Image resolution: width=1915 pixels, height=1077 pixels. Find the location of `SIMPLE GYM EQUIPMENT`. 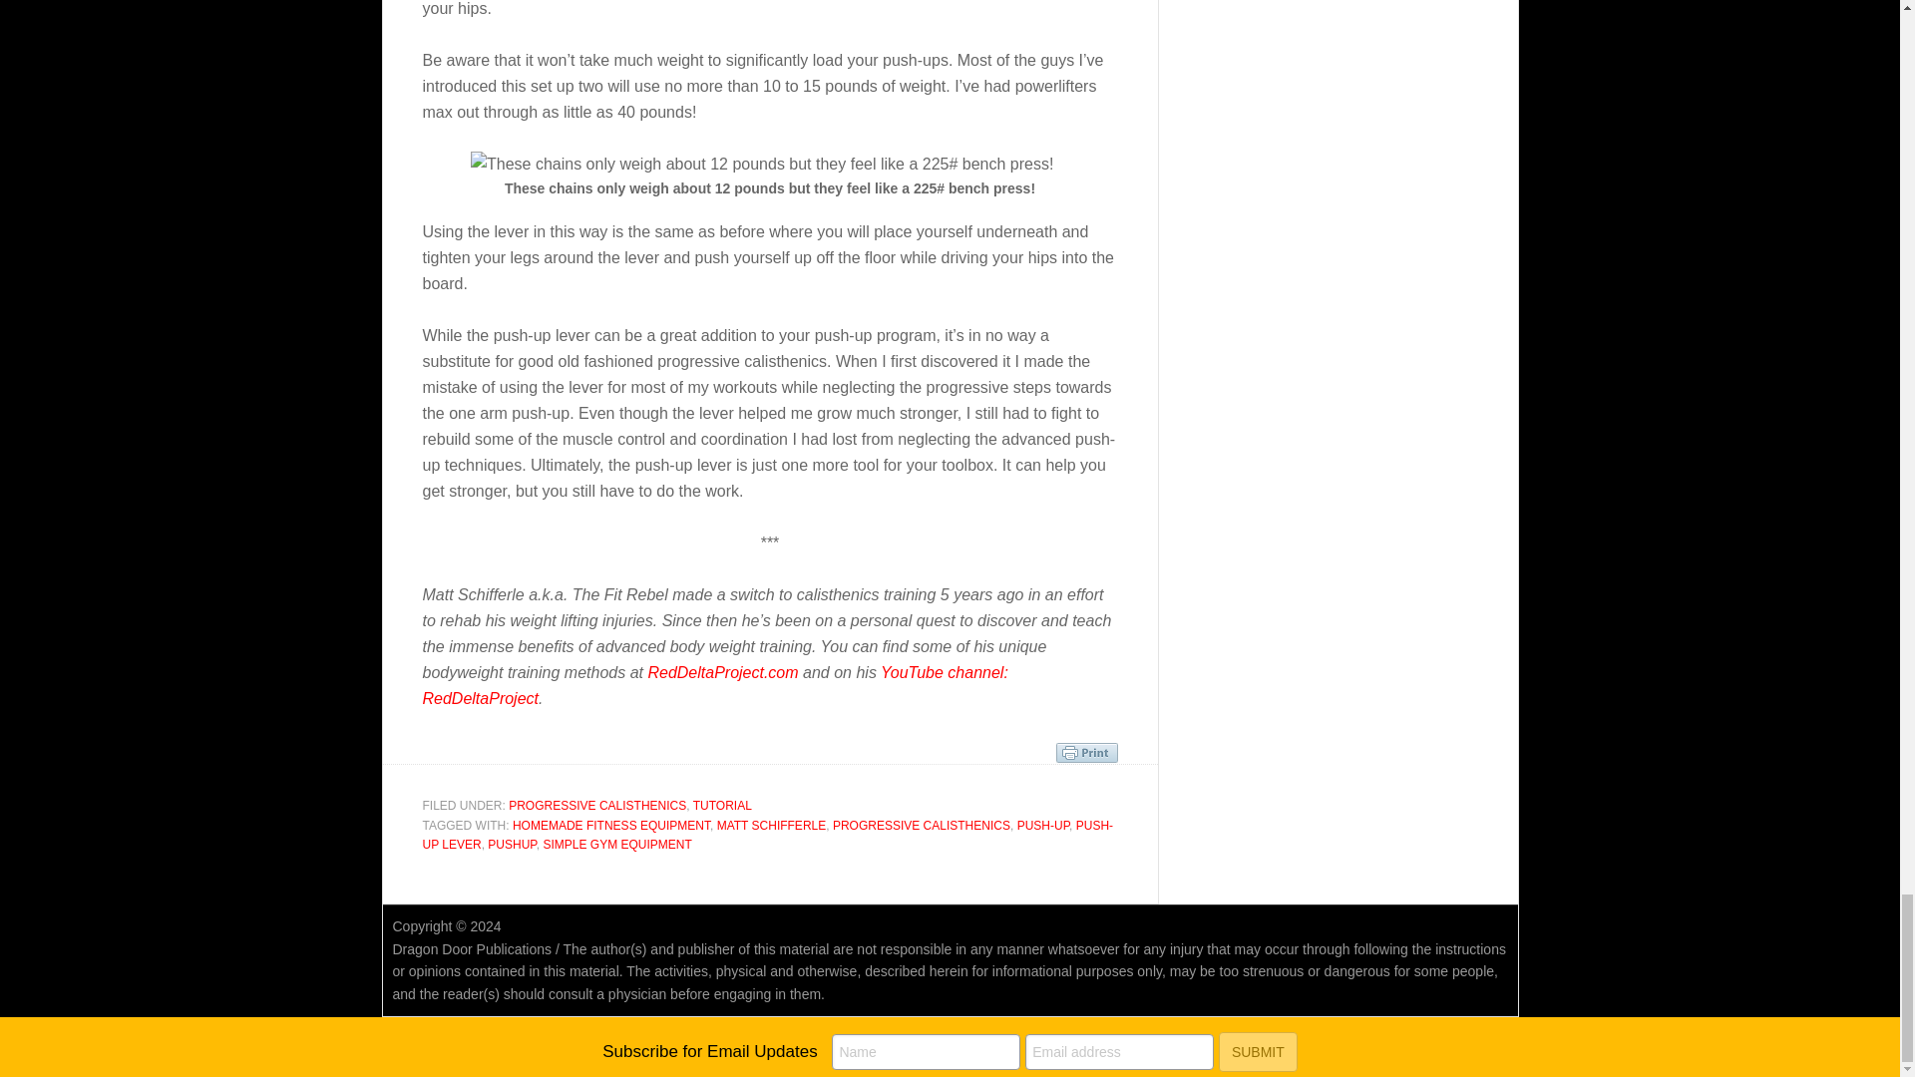

SIMPLE GYM EQUIPMENT is located at coordinates (616, 845).